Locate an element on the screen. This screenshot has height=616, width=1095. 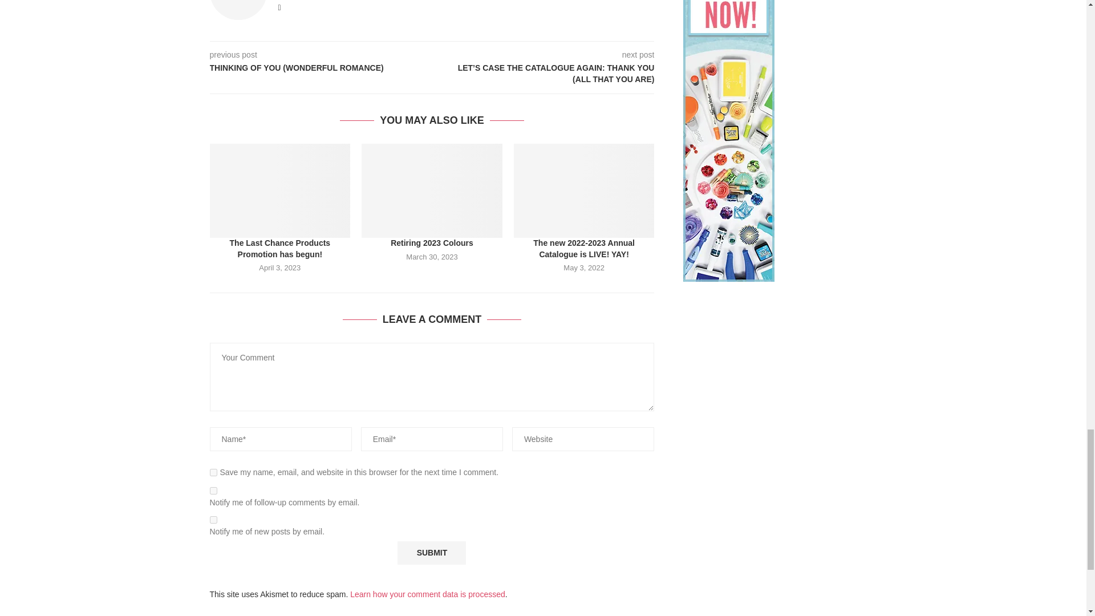
subscribe is located at coordinates (213, 520).